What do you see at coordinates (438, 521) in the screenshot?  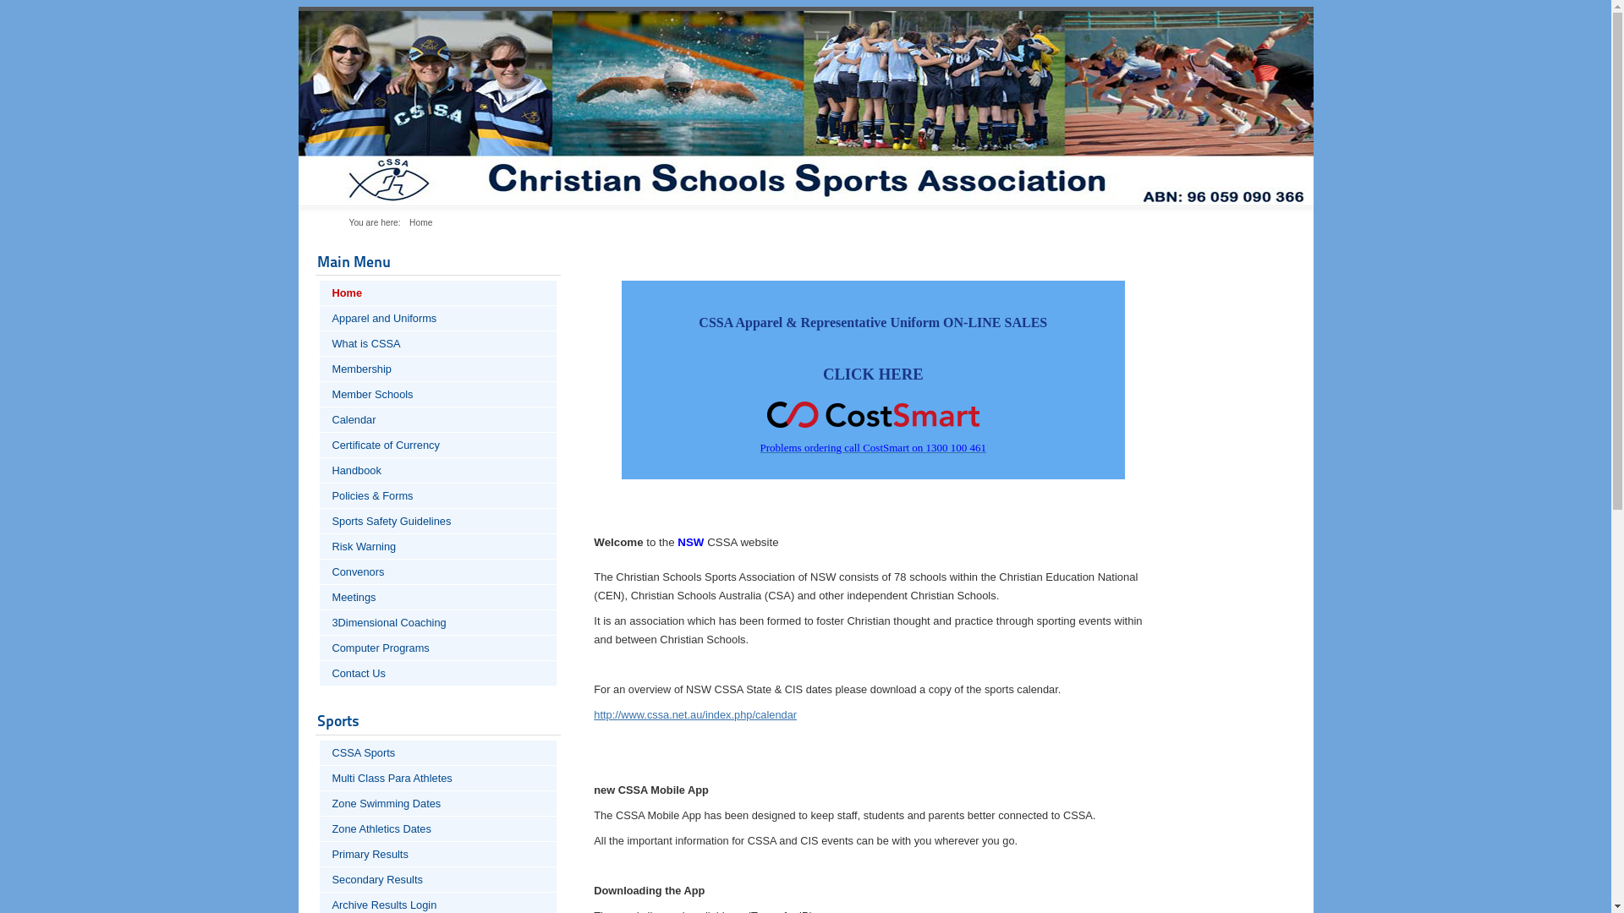 I see `Sports Safety Guidelines` at bounding box center [438, 521].